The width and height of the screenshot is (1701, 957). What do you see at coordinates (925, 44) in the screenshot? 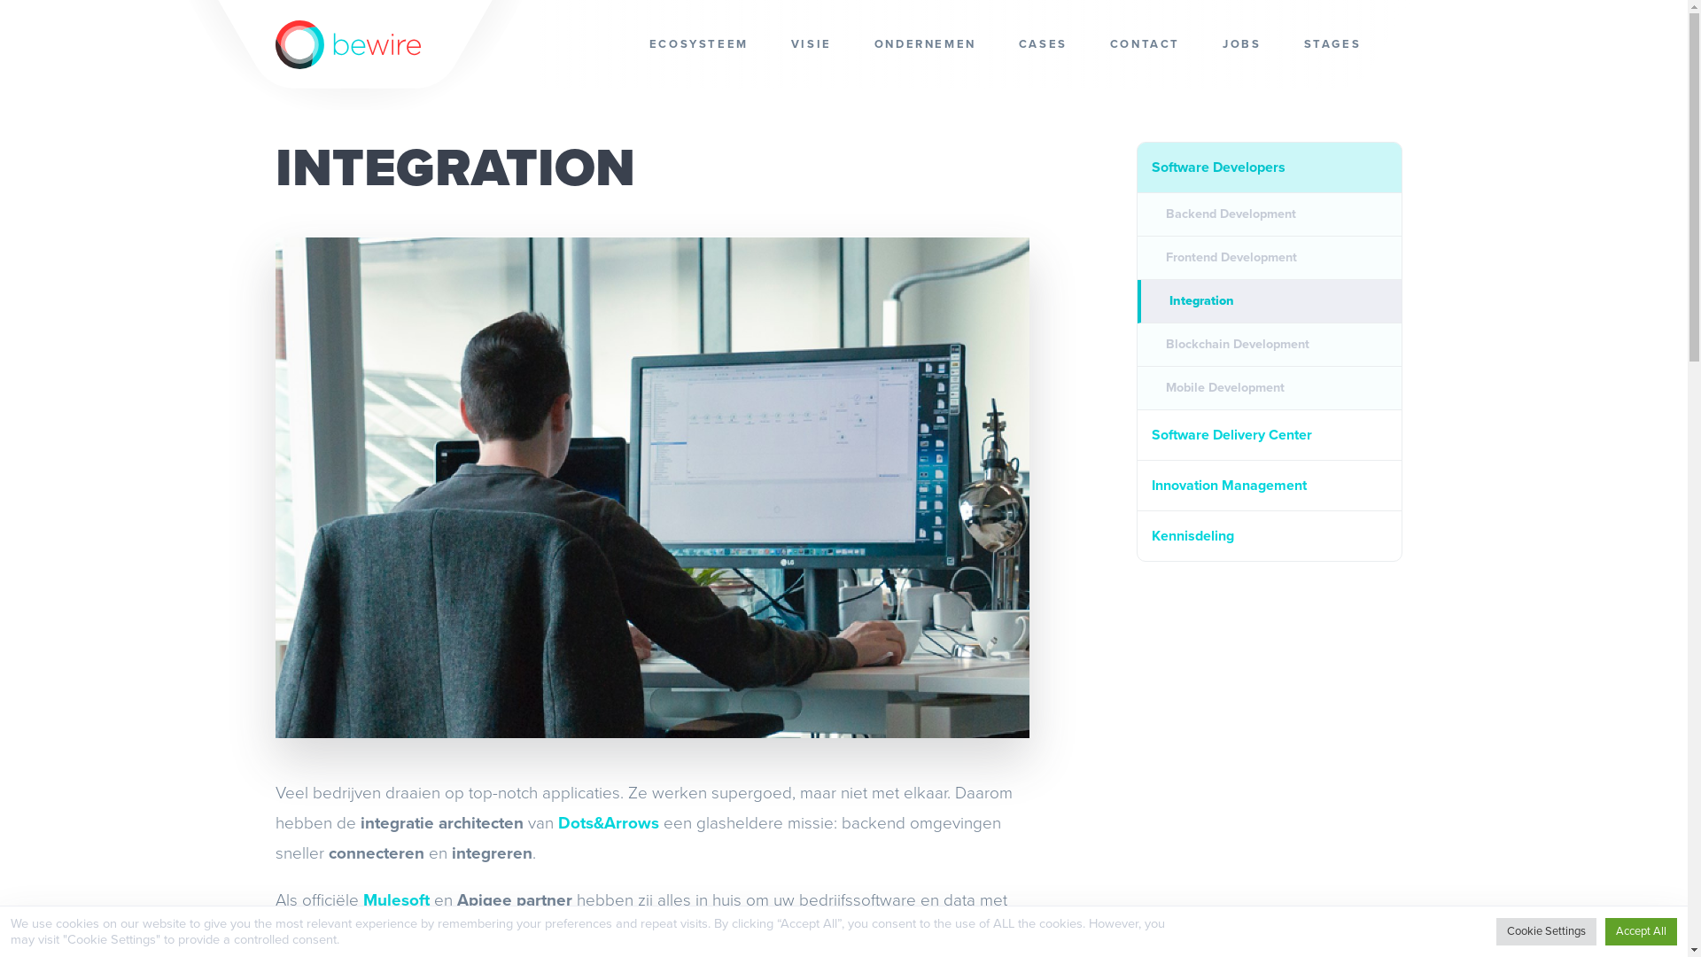
I see `ONDERNEMEN` at bounding box center [925, 44].